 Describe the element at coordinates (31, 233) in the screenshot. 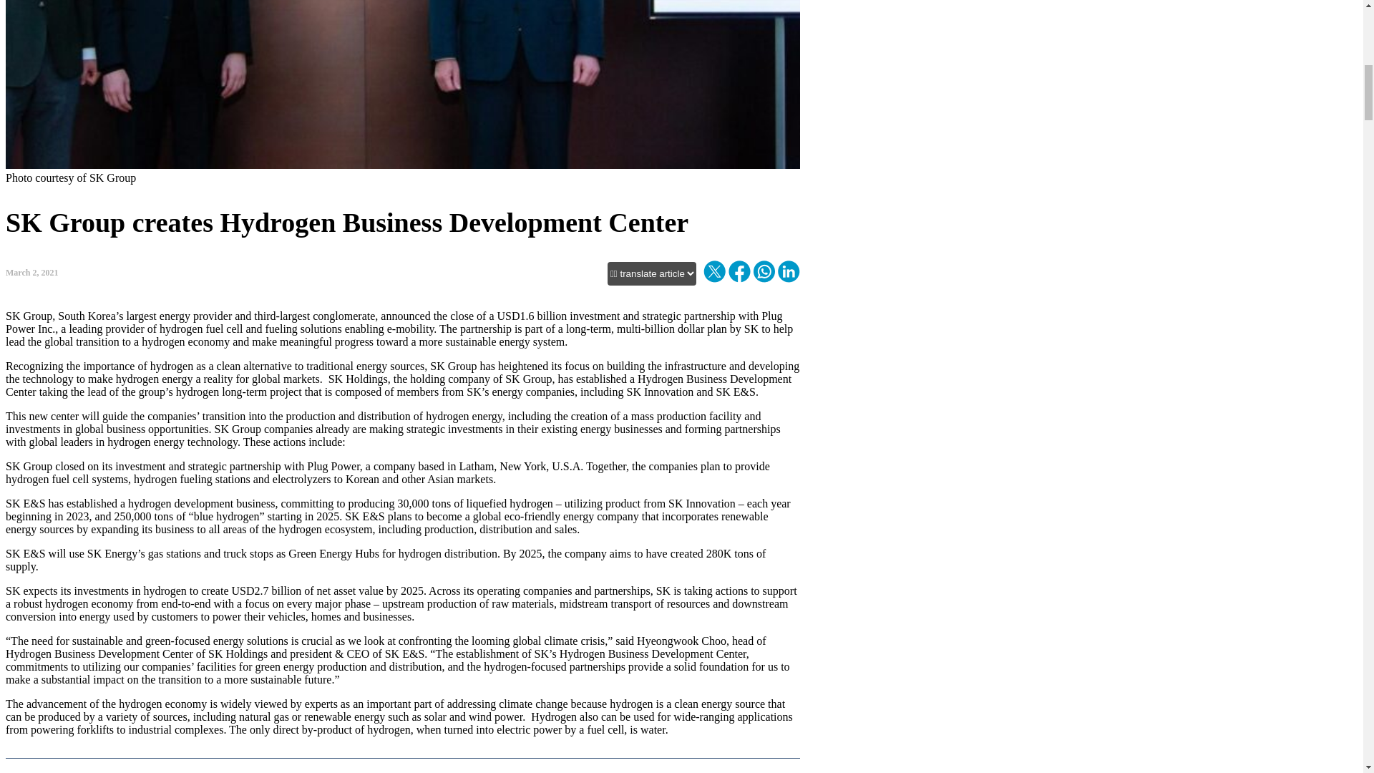

I see `March 2, 2021` at that location.